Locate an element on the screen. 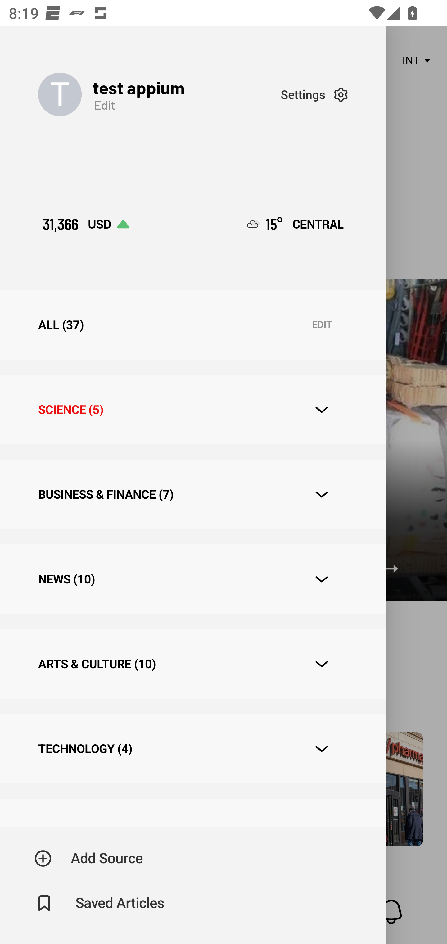 This screenshot has width=447, height=944. 31,366 USD Current State of the Currency is located at coordinates (86, 224).